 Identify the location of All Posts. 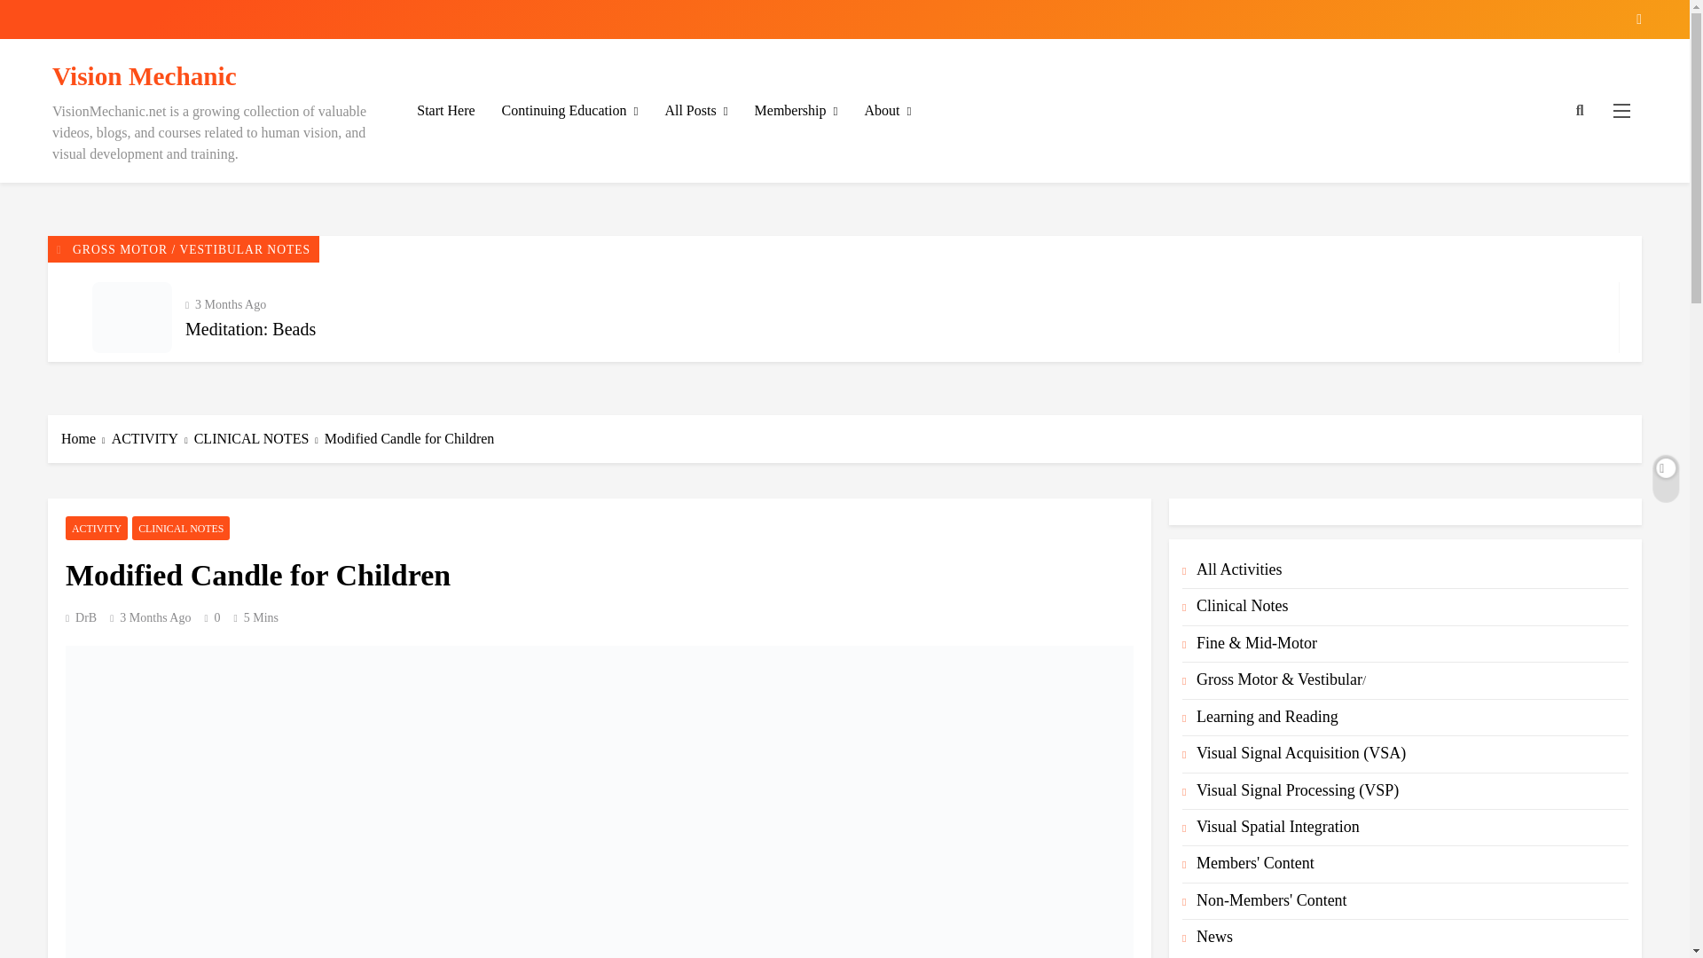
(695, 112).